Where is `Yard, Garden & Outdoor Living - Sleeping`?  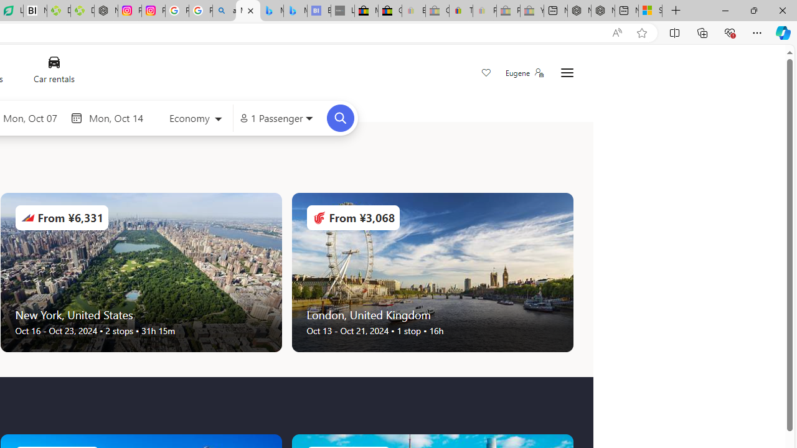
Yard, Garden & Outdoor Living - Sleeping is located at coordinates (532, 11).